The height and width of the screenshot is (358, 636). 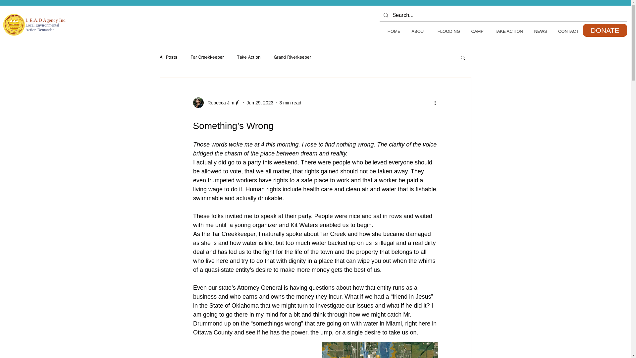 What do you see at coordinates (605, 30) in the screenshot?
I see `DONATE` at bounding box center [605, 30].